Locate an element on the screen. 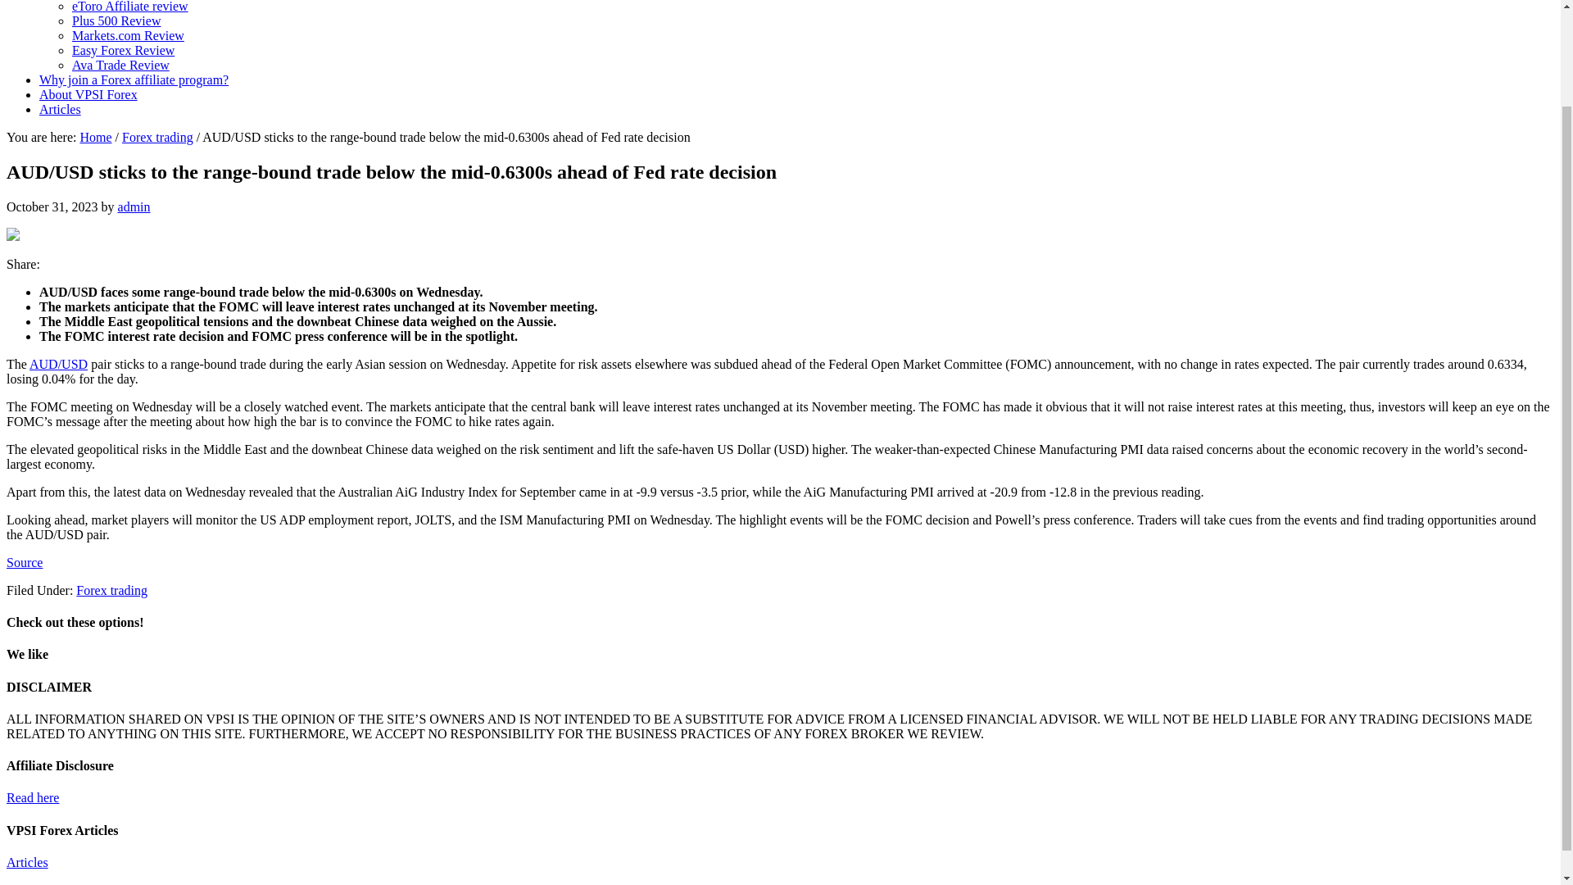 The image size is (1573, 885). Easy Forex Review is located at coordinates (123, 50).